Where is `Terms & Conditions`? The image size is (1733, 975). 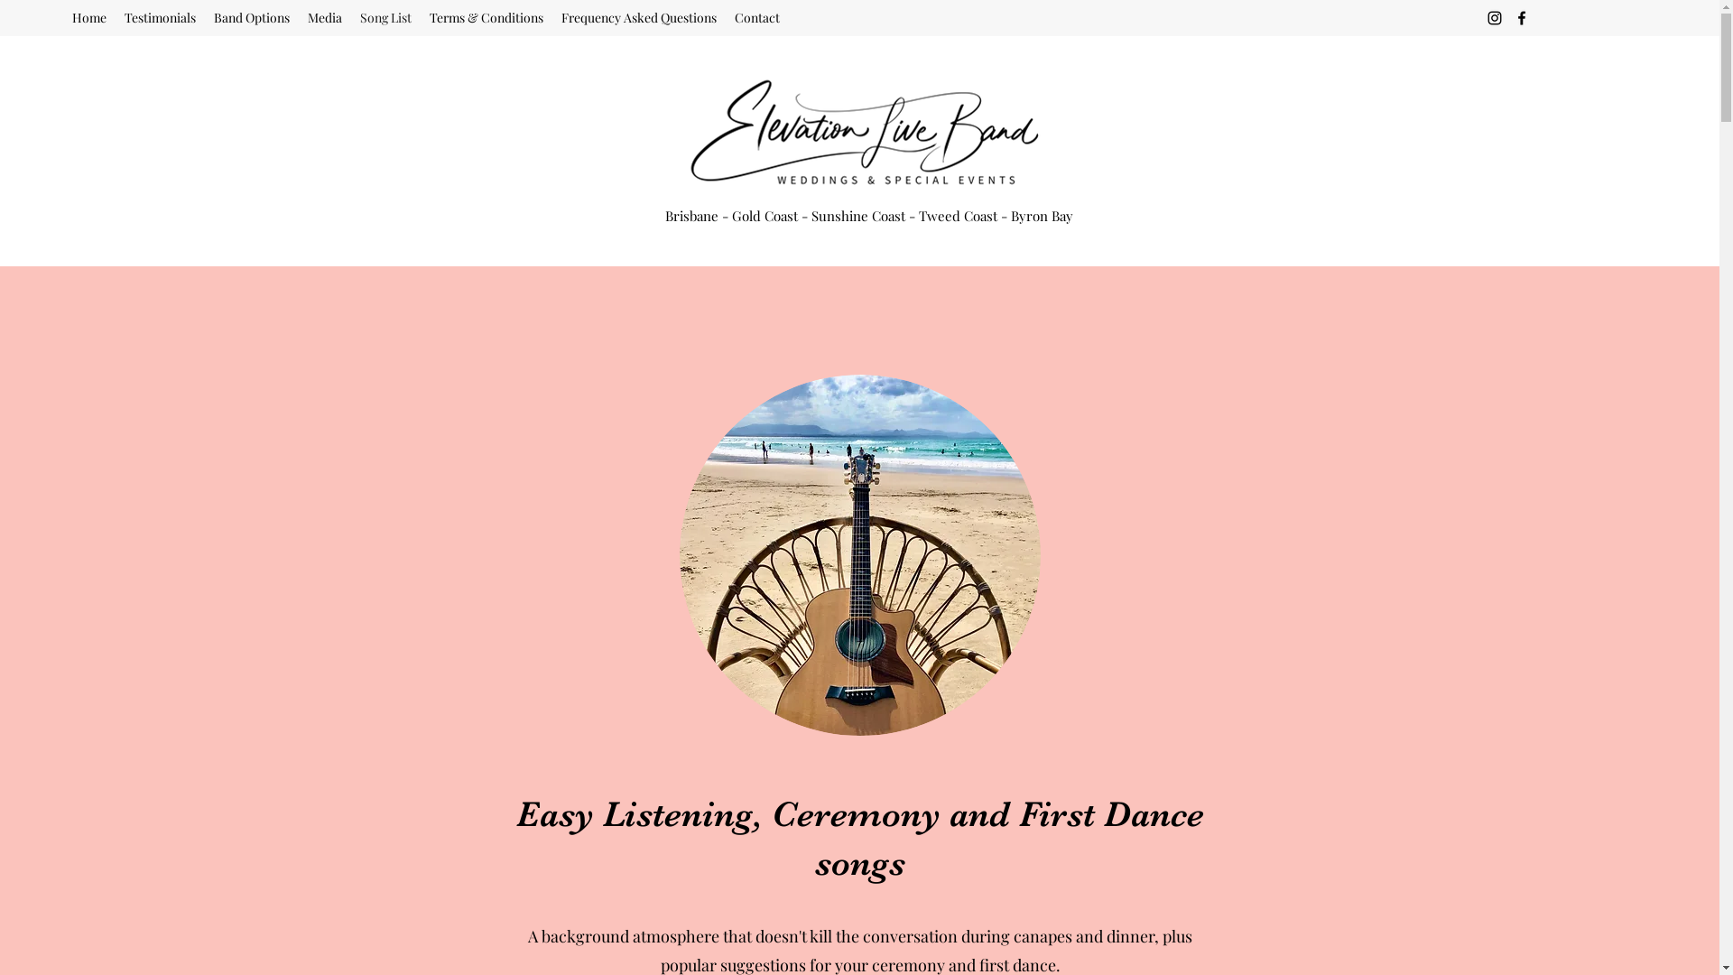
Terms & Conditions is located at coordinates (487, 18).